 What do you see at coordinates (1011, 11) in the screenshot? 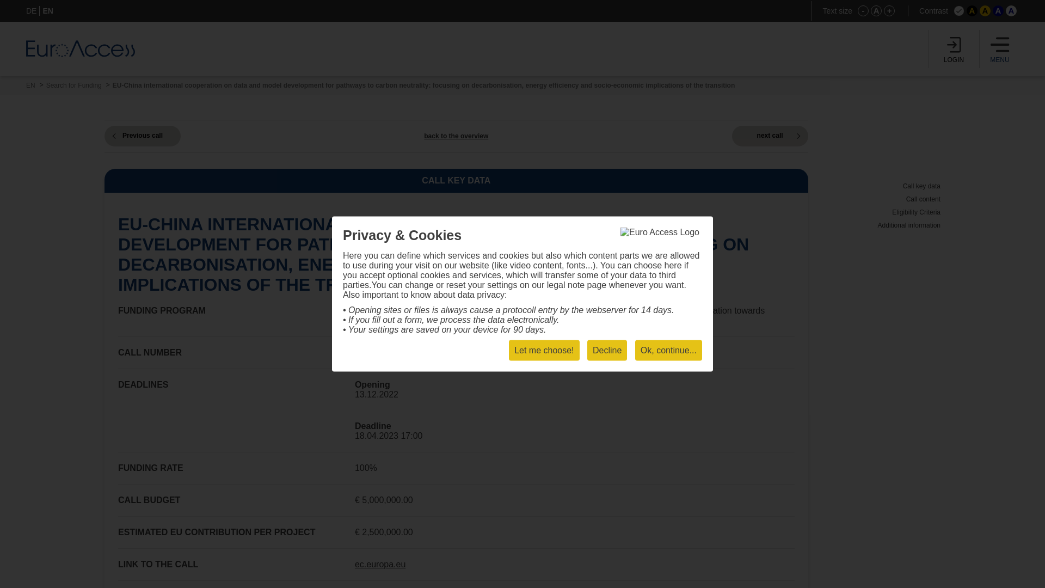
I see `Blue on white` at bounding box center [1011, 11].